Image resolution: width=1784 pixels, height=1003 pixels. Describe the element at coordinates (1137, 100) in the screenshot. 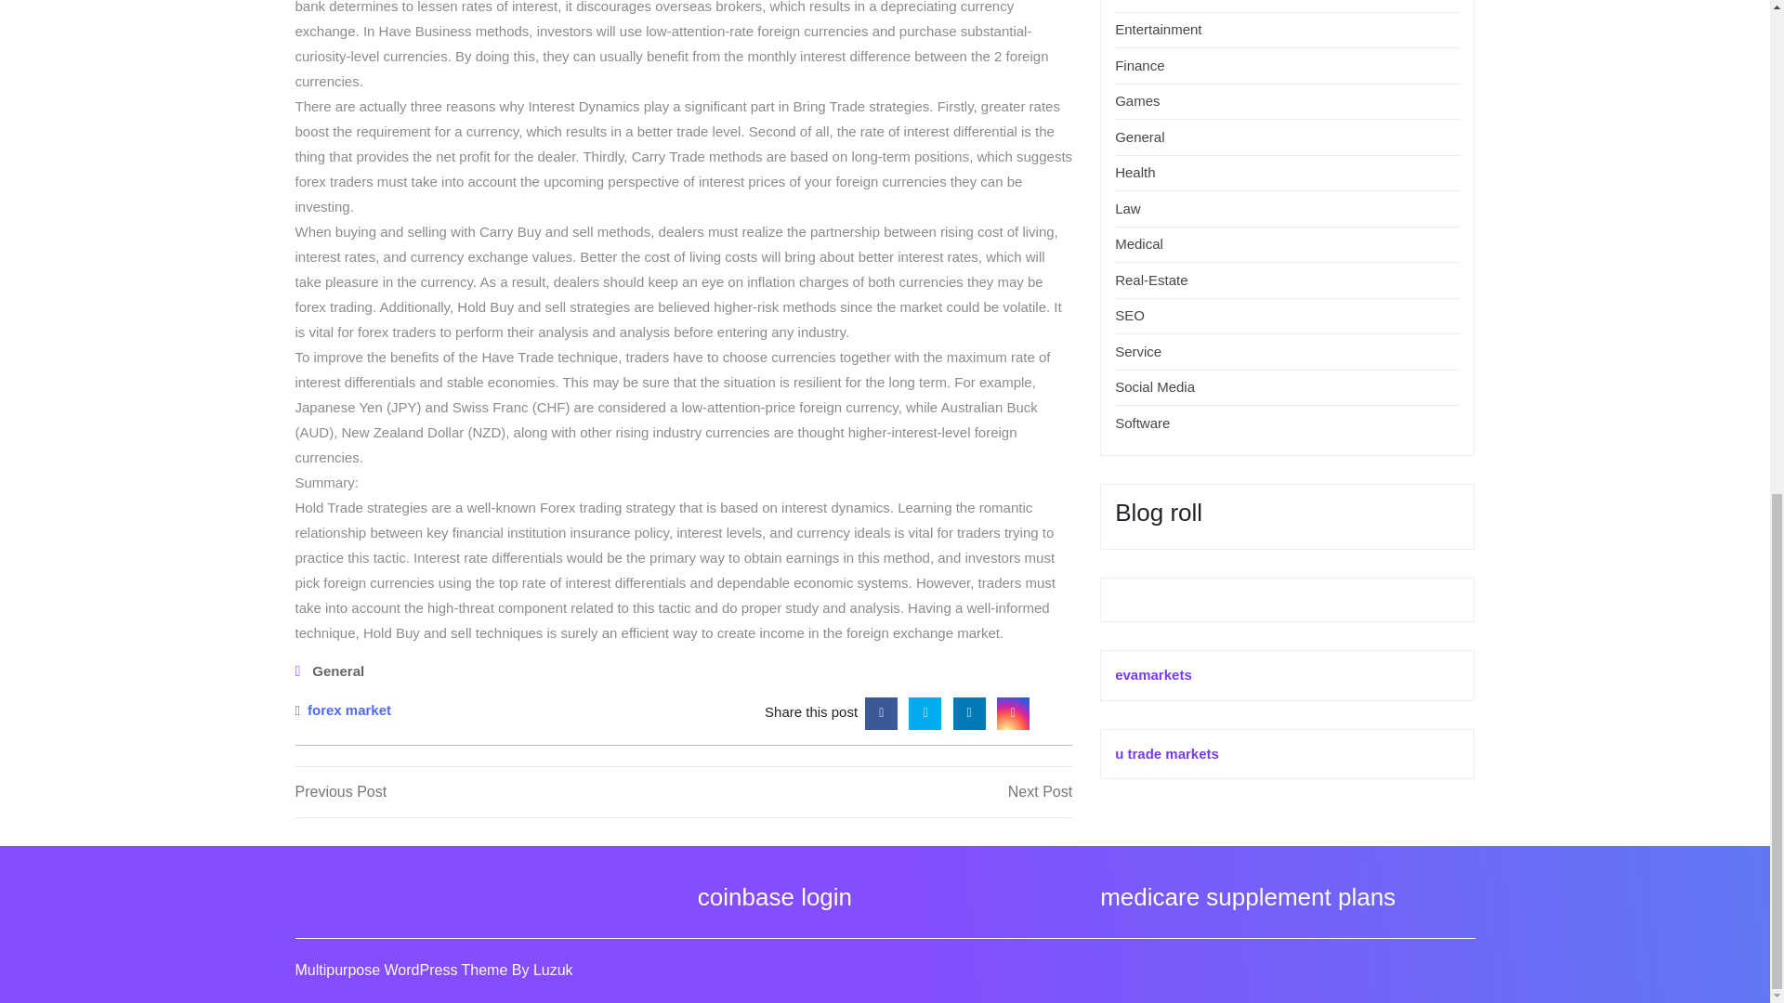

I see `Linkedin` at that location.